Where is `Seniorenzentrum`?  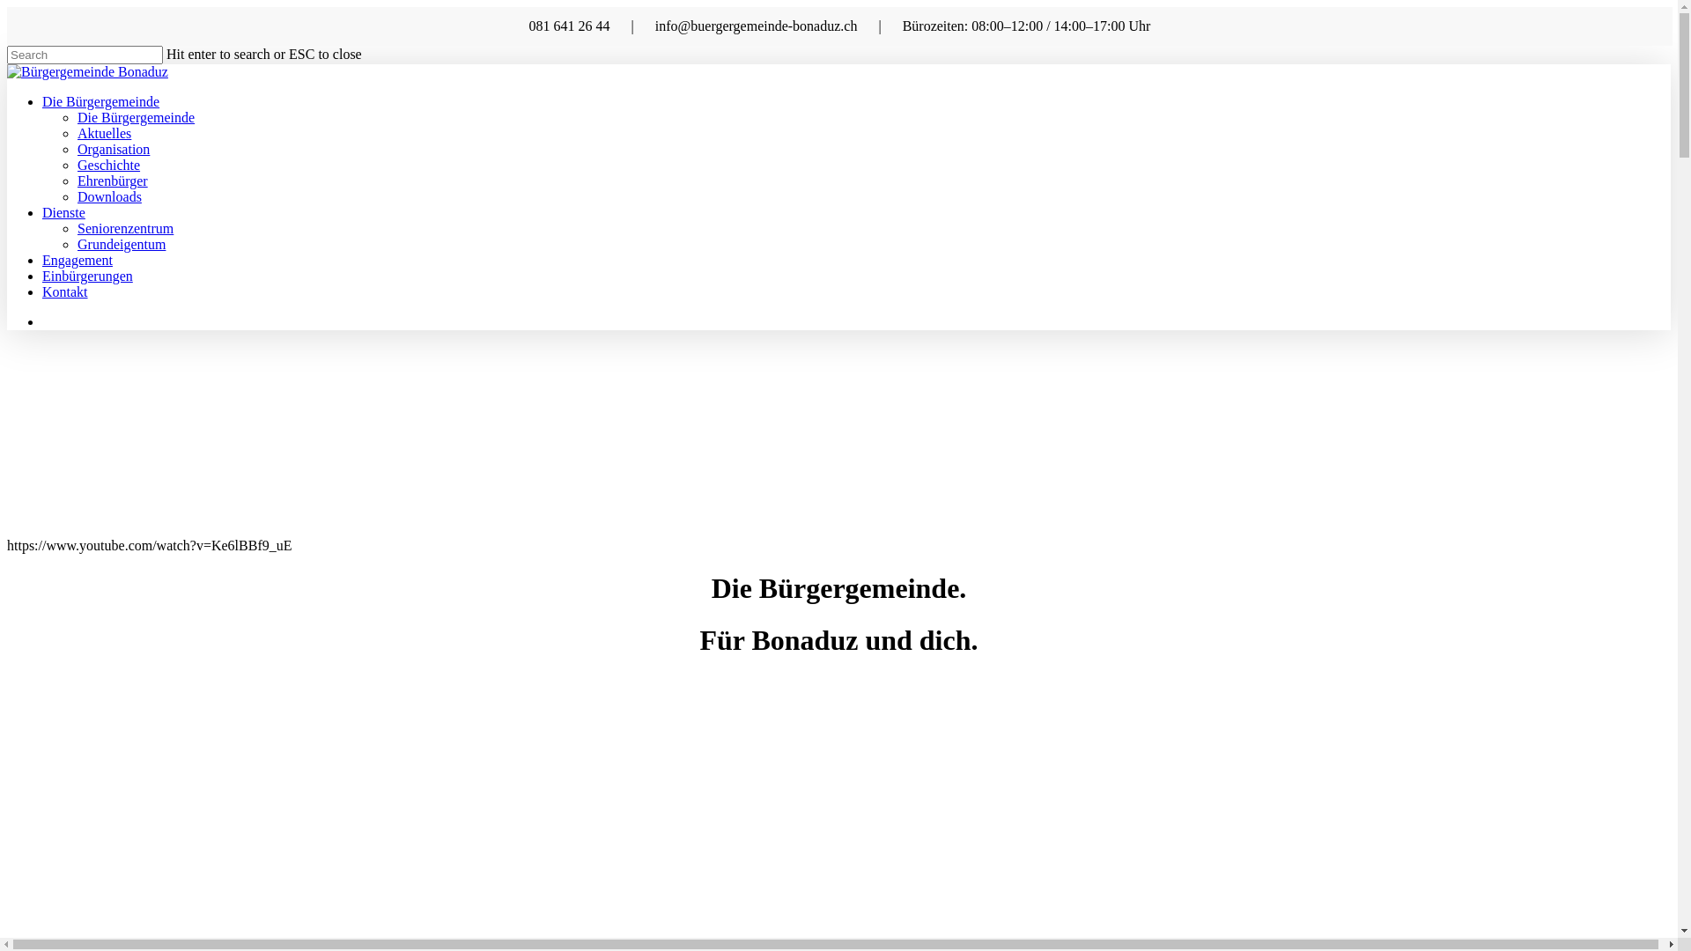 Seniorenzentrum is located at coordinates (125, 229).